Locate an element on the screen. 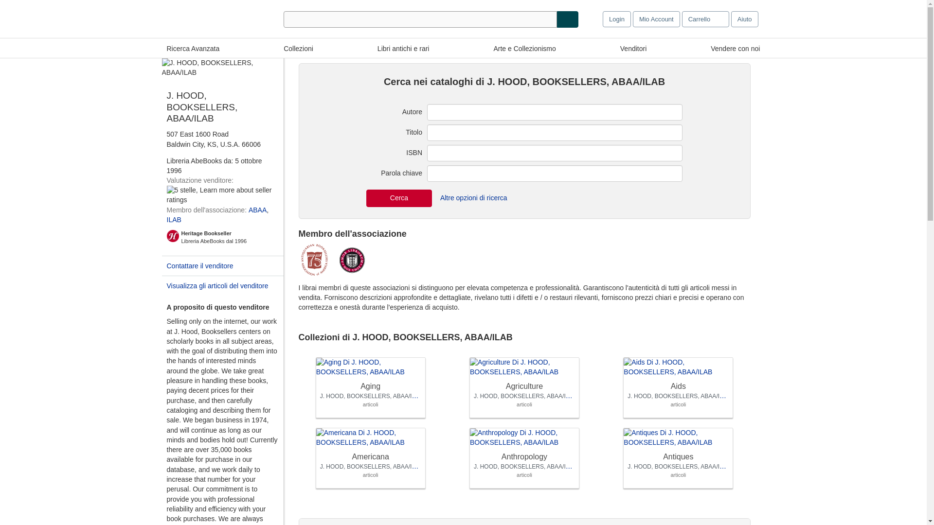 This screenshot has width=934, height=525. Altre opzioni di ricerca is located at coordinates (474, 198).